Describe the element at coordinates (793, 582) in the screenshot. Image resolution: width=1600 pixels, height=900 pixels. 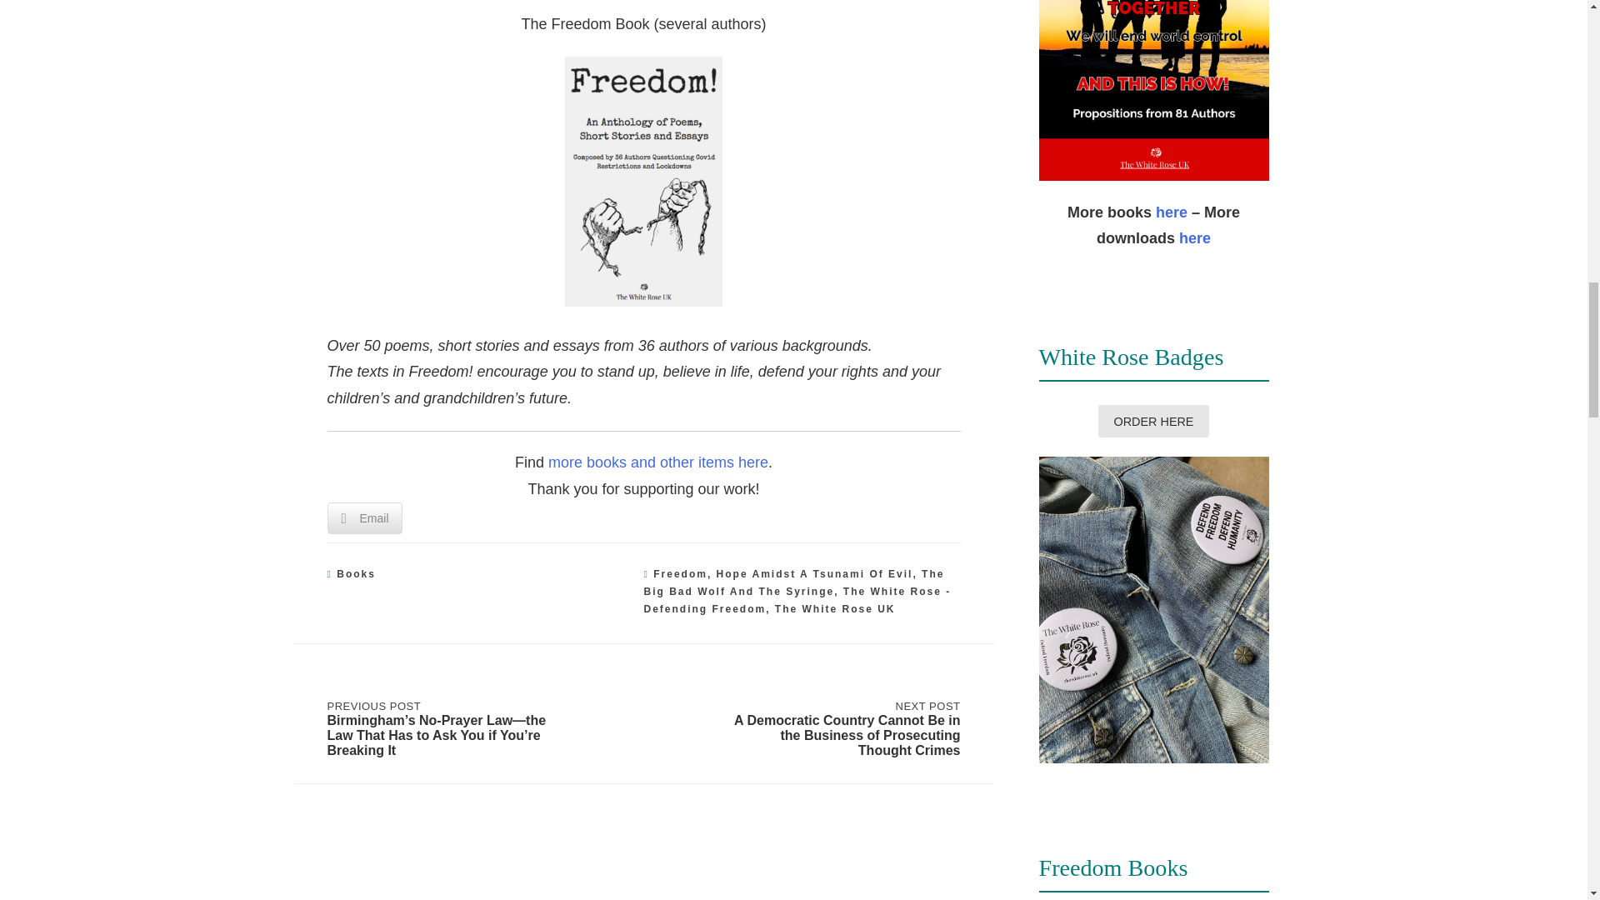
I see `The Big Bad Wolf And The Syringe` at that location.